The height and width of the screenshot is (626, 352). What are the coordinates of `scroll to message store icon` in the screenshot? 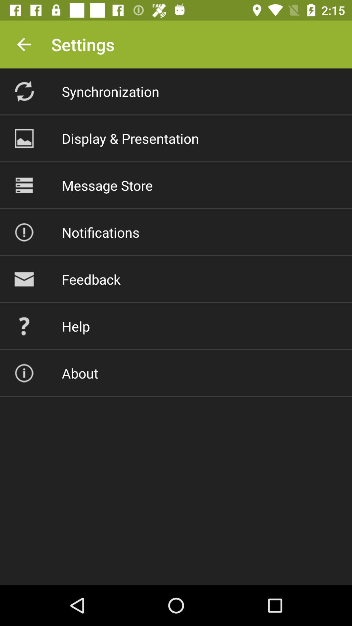 It's located at (107, 185).